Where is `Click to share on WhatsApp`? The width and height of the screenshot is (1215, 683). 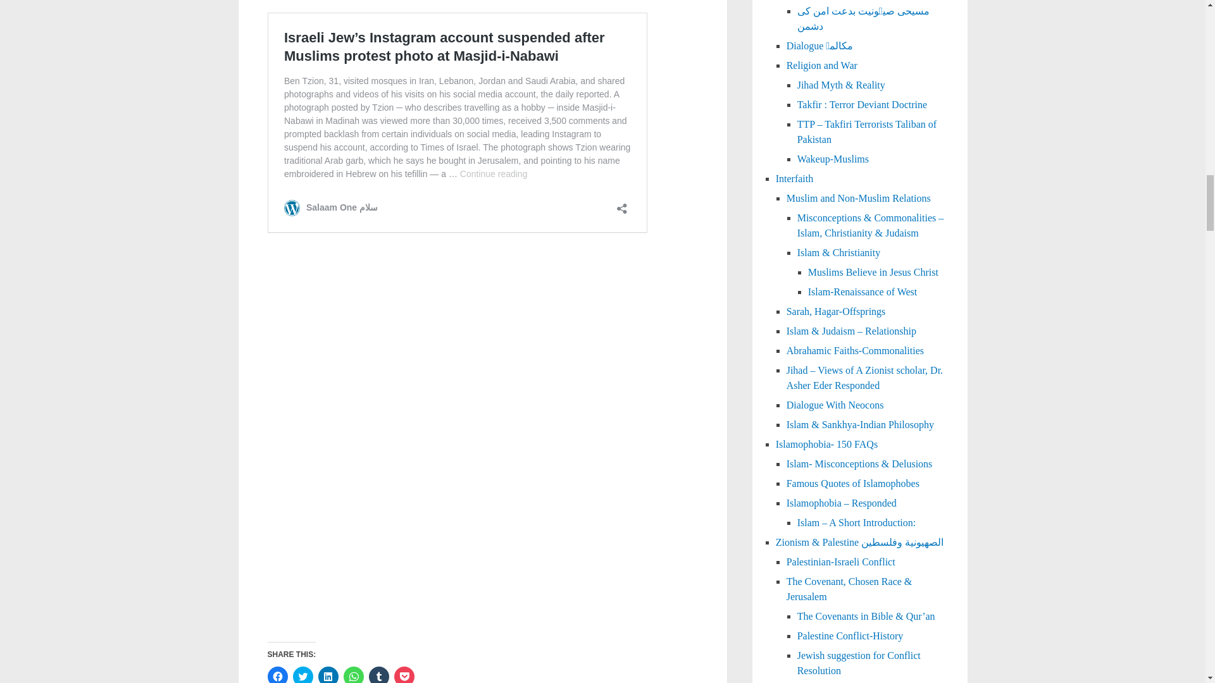 Click to share on WhatsApp is located at coordinates (353, 675).